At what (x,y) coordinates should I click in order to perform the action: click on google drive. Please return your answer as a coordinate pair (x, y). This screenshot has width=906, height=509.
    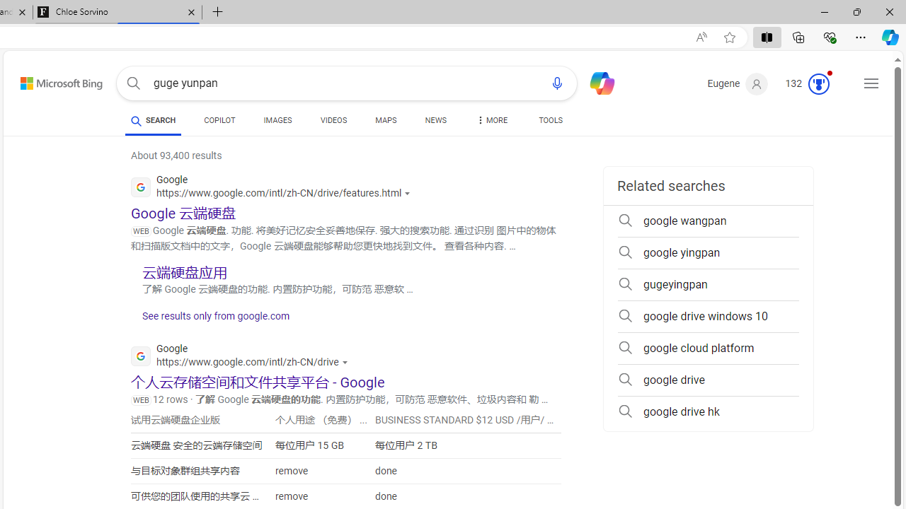
    Looking at the image, I should click on (708, 380).